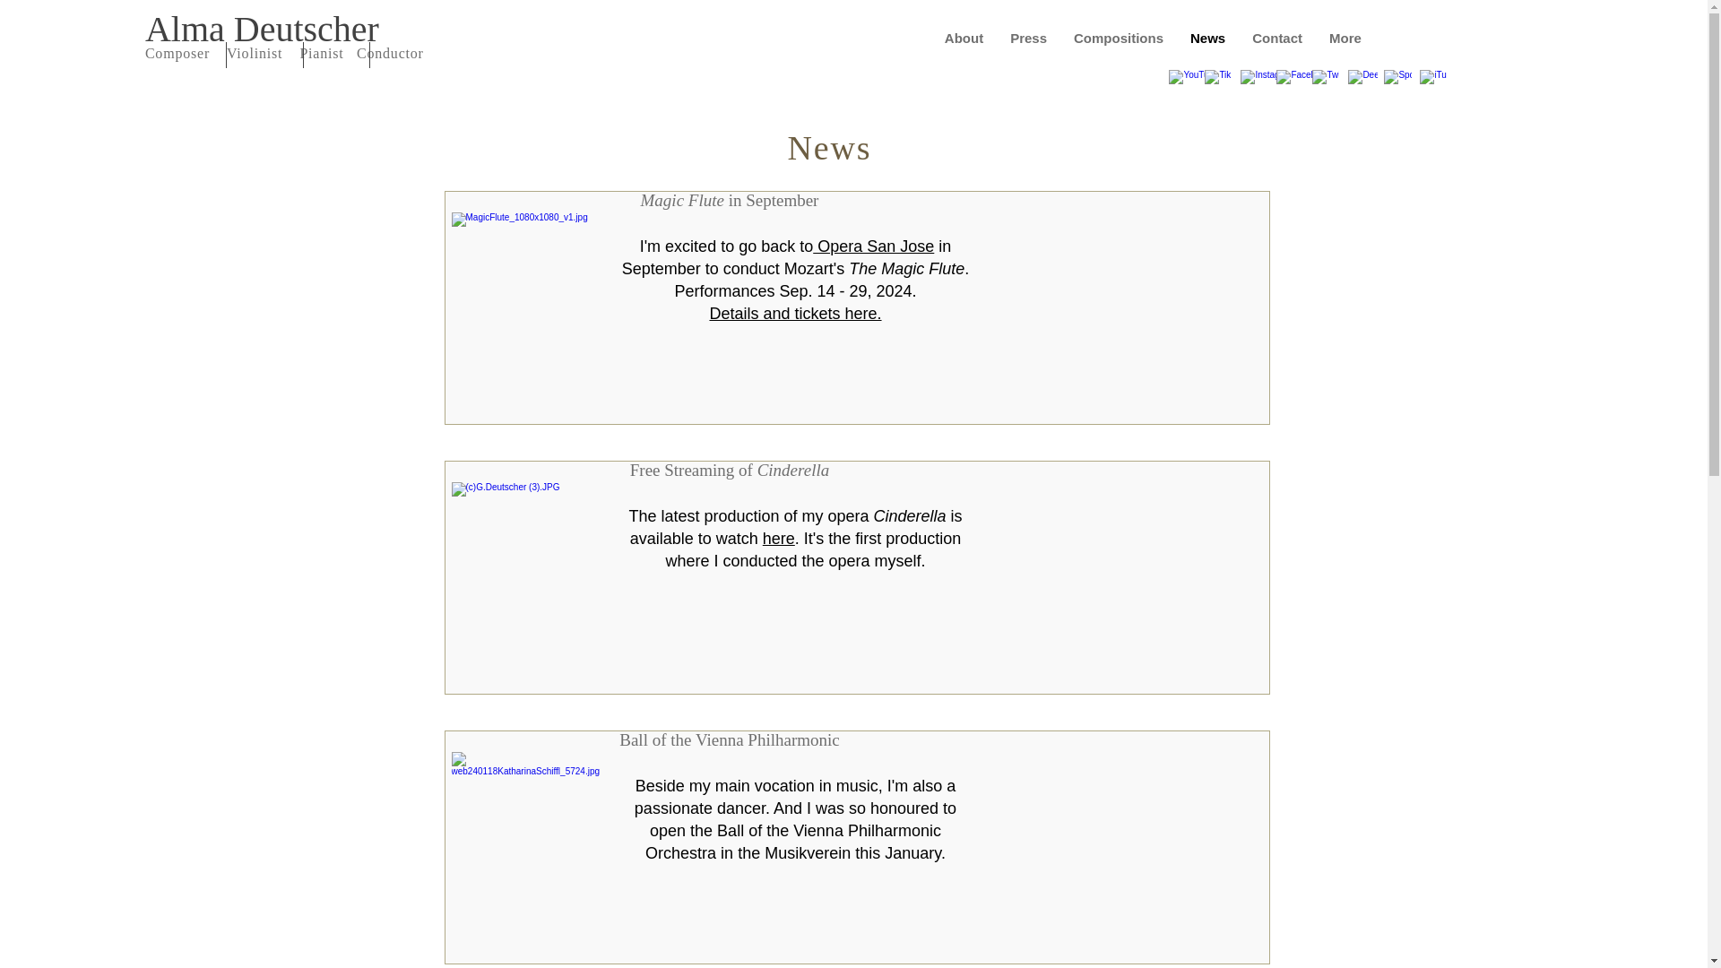 The width and height of the screenshot is (1721, 968). Describe the element at coordinates (1027, 41) in the screenshot. I see `Press` at that location.